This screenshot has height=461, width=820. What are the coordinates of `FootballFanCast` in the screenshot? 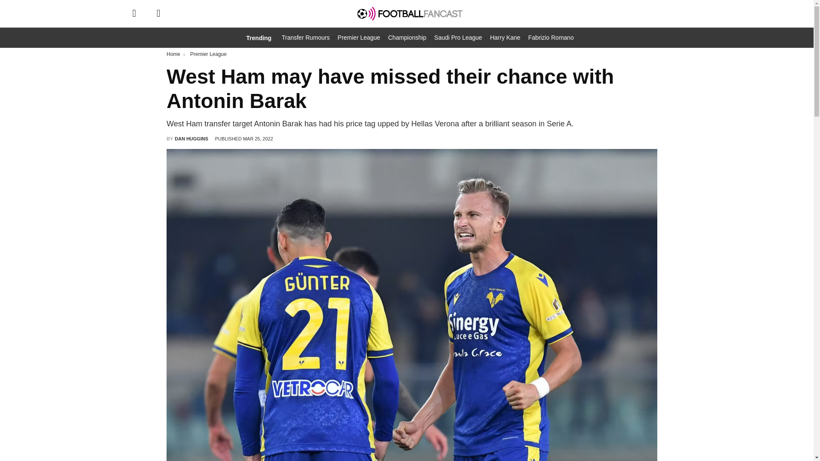 It's located at (410, 14).